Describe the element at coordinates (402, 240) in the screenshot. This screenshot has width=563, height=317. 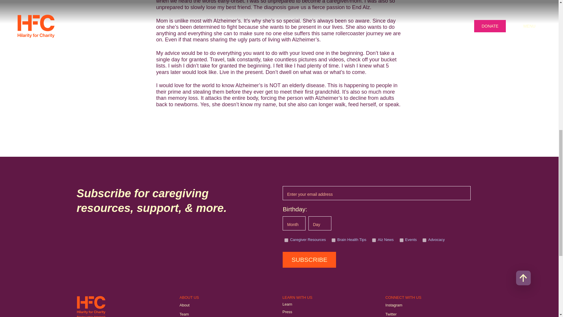
I see `on` at that location.